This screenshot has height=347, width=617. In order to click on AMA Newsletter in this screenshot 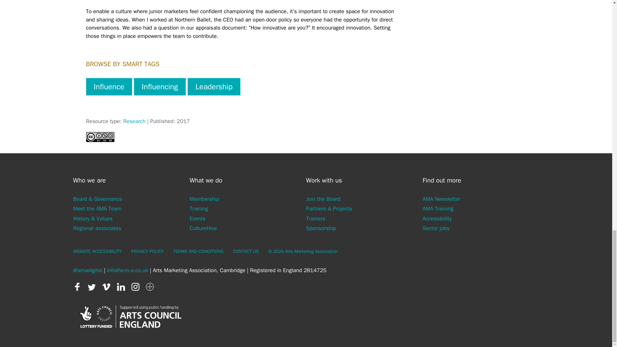, I will do `click(442, 199)`.